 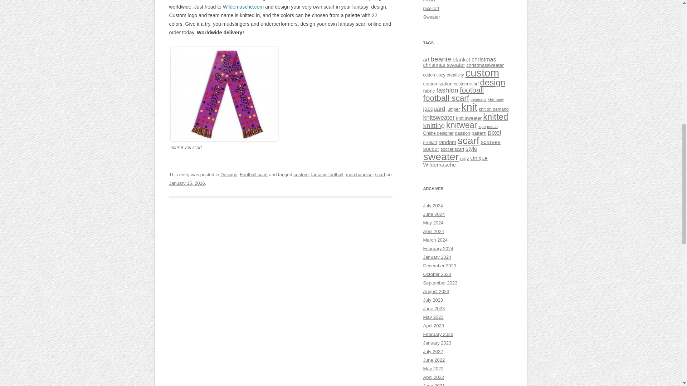 I want to click on merchandise, so click(x=359, y=174).